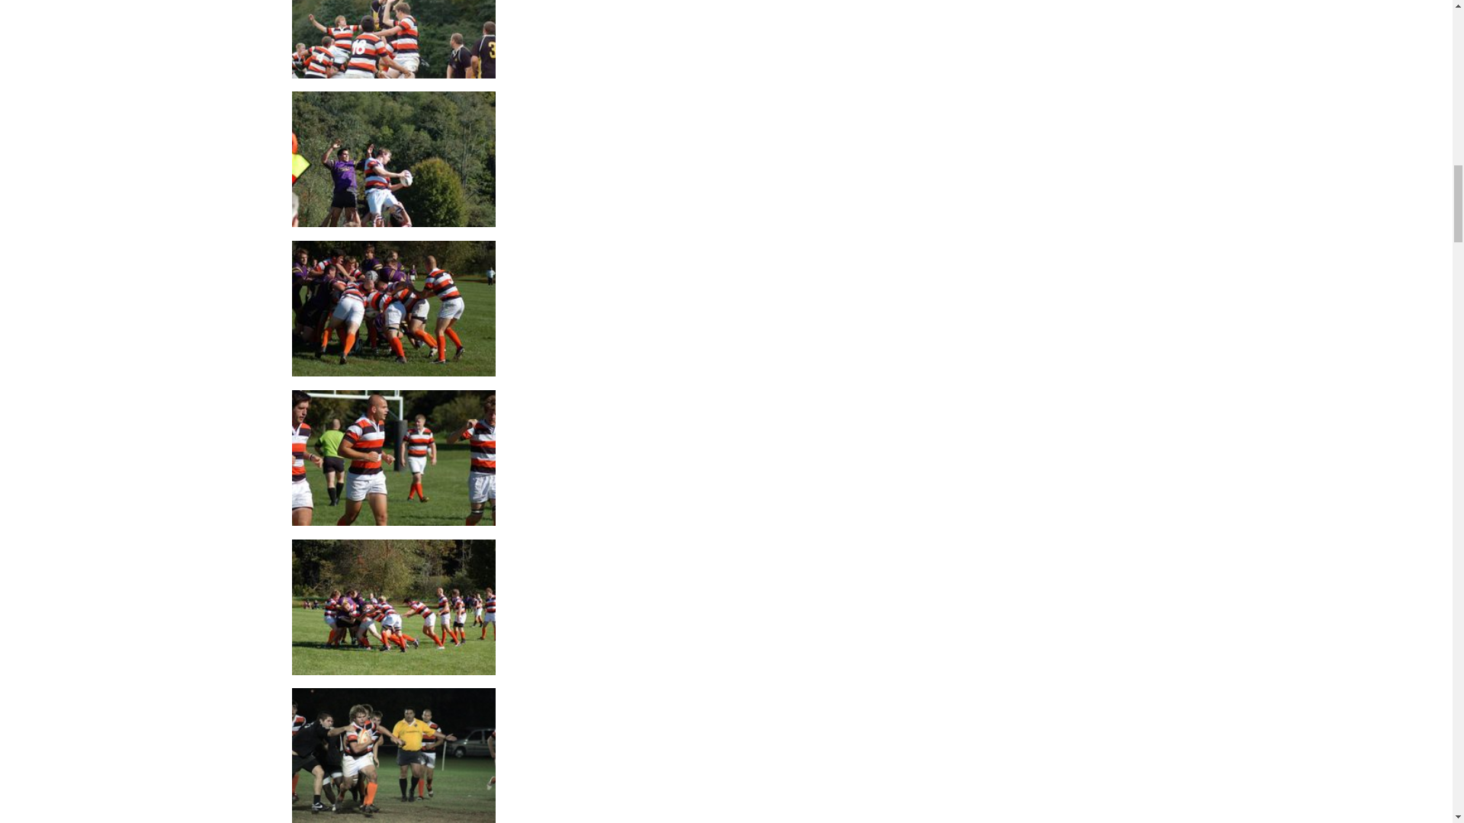 This screenshot has height=823, width=1464. I want to click on Image 1, so click(393, 606).